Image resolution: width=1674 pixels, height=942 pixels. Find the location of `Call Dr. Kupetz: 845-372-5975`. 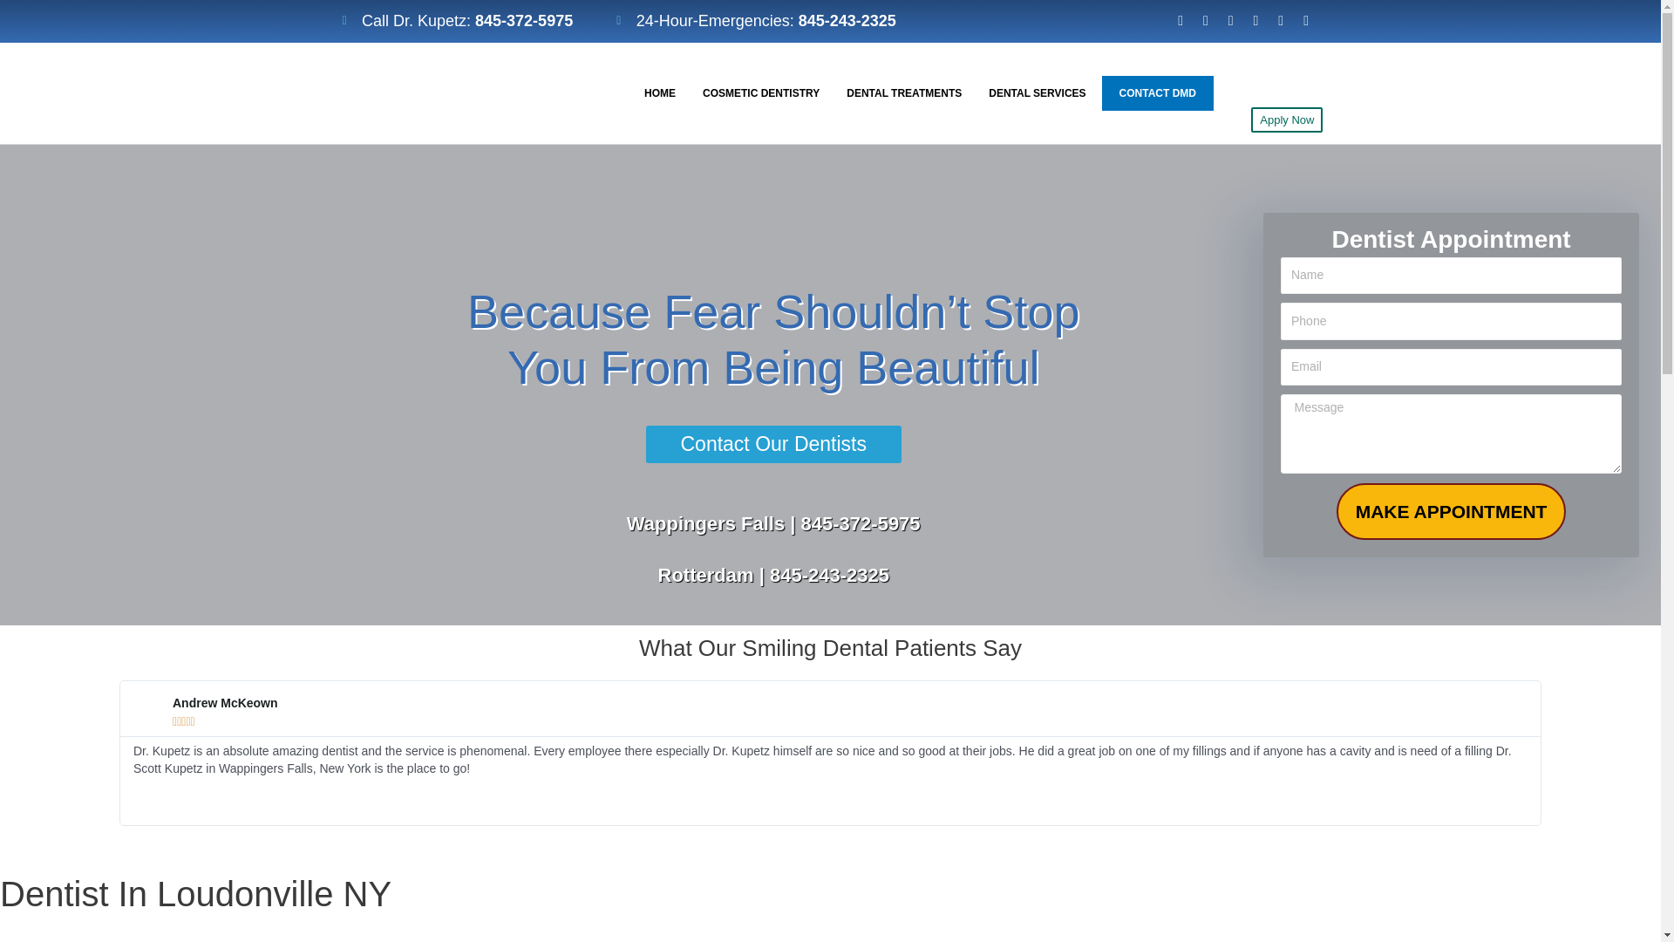

Call Dr. Kupetz: 845-372-5975 is located at coordinates (457, 21).